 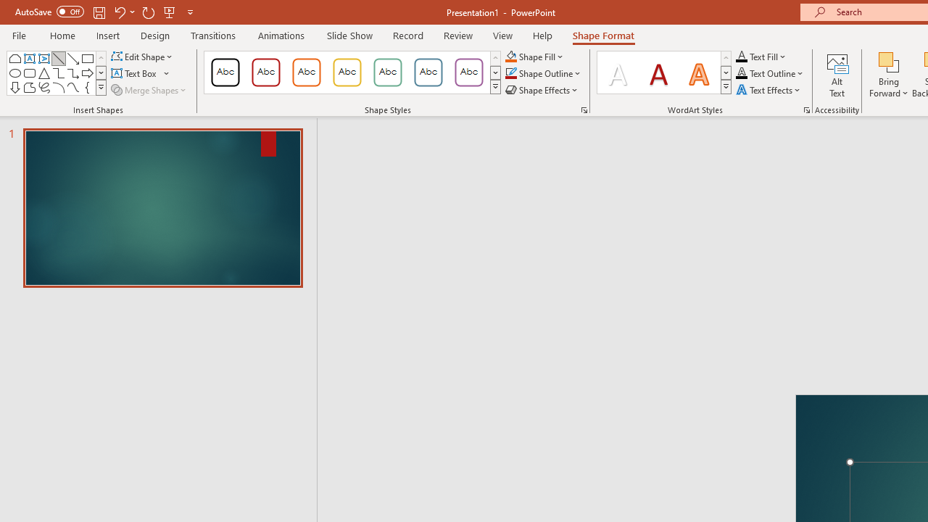 What do you see at coordinates (58, 58) in the screenshot?
I see `Line` at bounding box center [58, 58].